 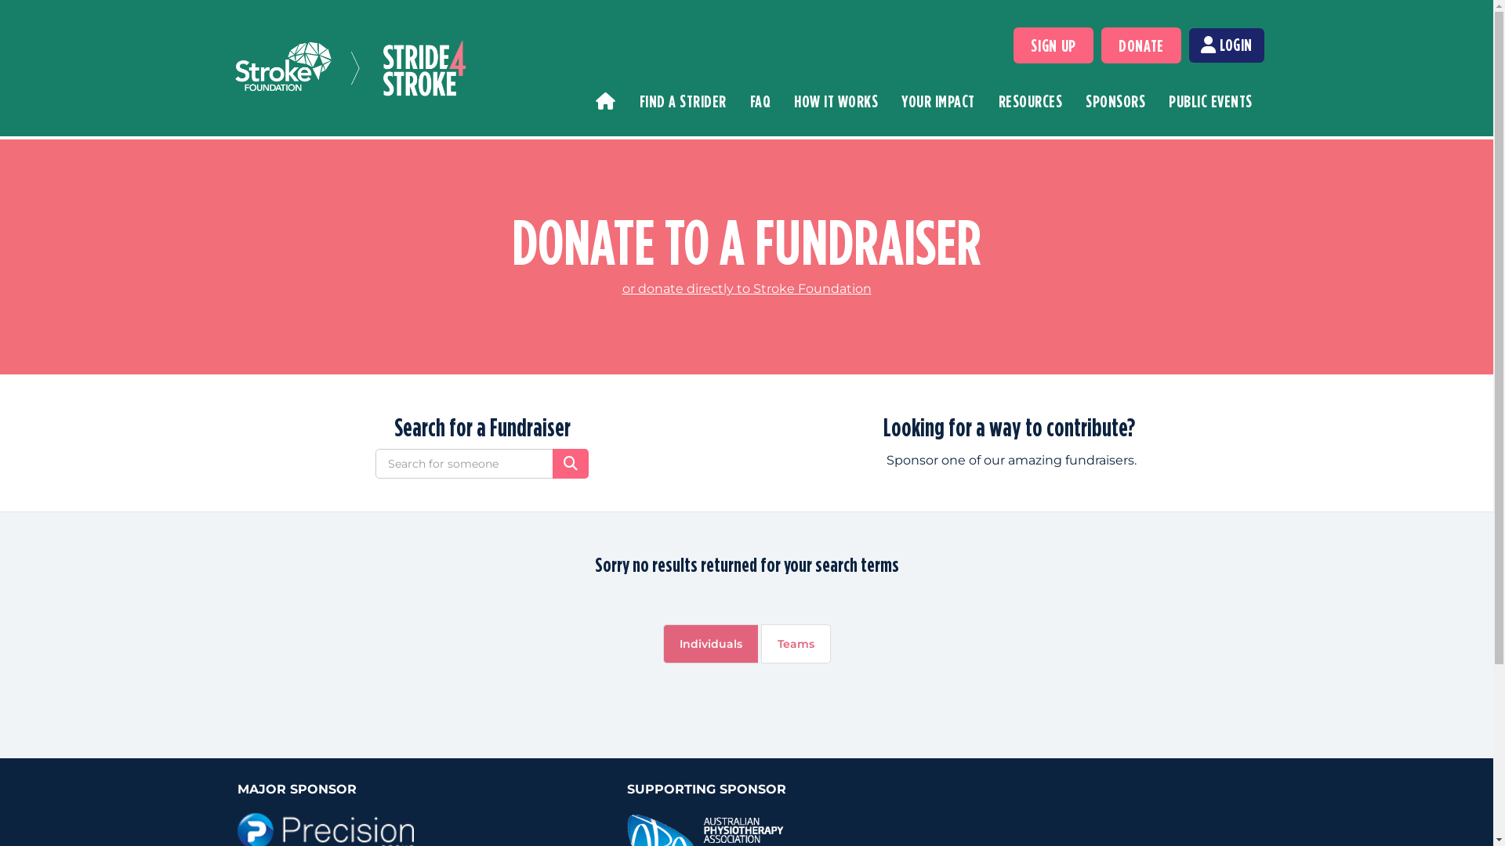 I want to click on FAQ, so click(x=760, y=102).